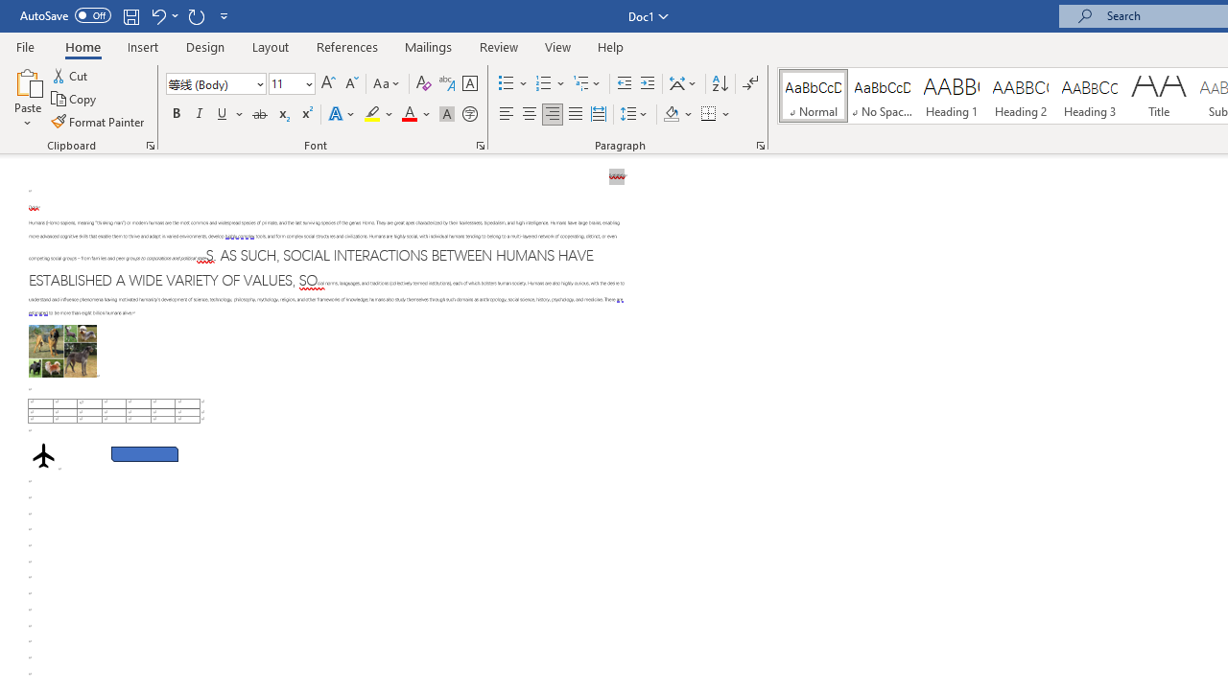  What do you see at coordinates (163, 15) in the screenshot?
I see `Undo Paragraph Alignment` at bounding box center [163, 15].